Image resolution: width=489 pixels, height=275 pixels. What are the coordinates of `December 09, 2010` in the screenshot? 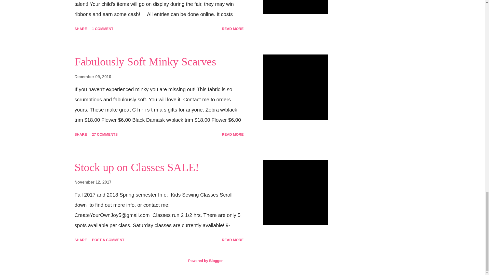 It's located at (92, 76).